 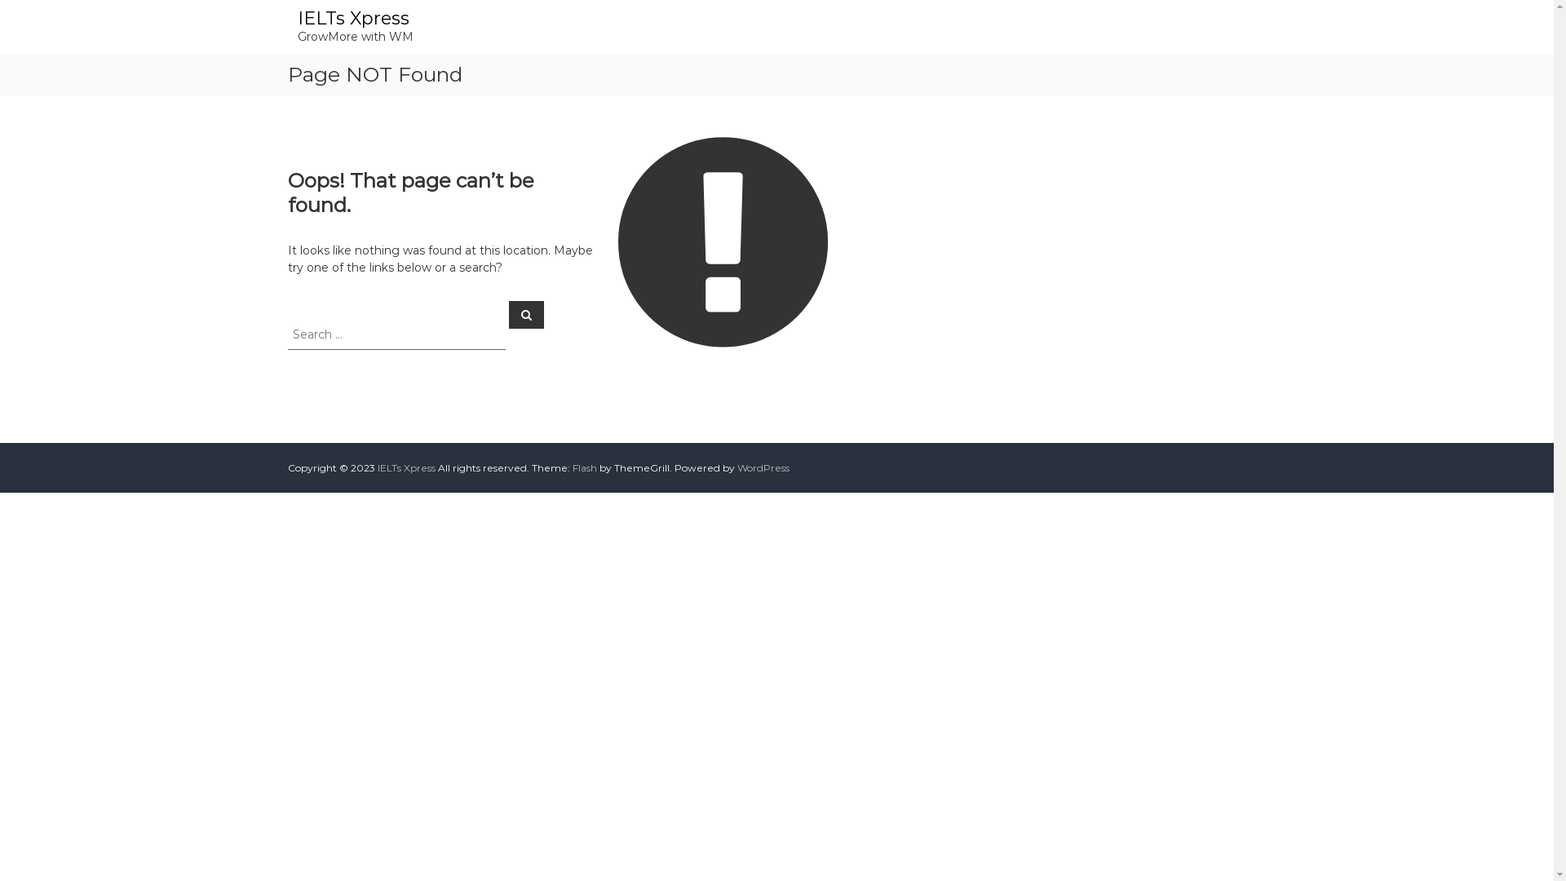 I want to click on WordPress, so click(x=763, y=468).